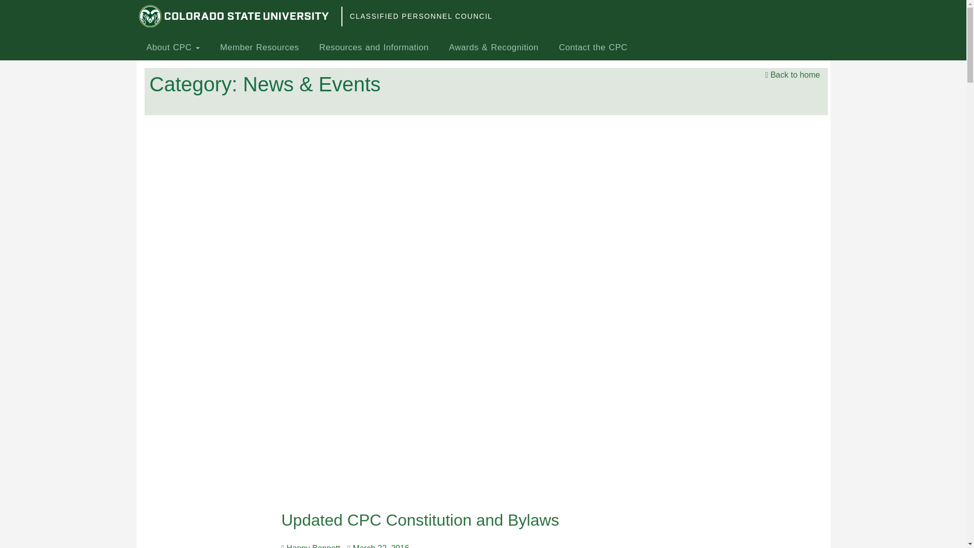 The image size is (974, 548). What do you see at coordinates (422, 520) in the screenshot?
I see `Updated CPC Constitution and Bylaws` at bounding box center [422, 520].